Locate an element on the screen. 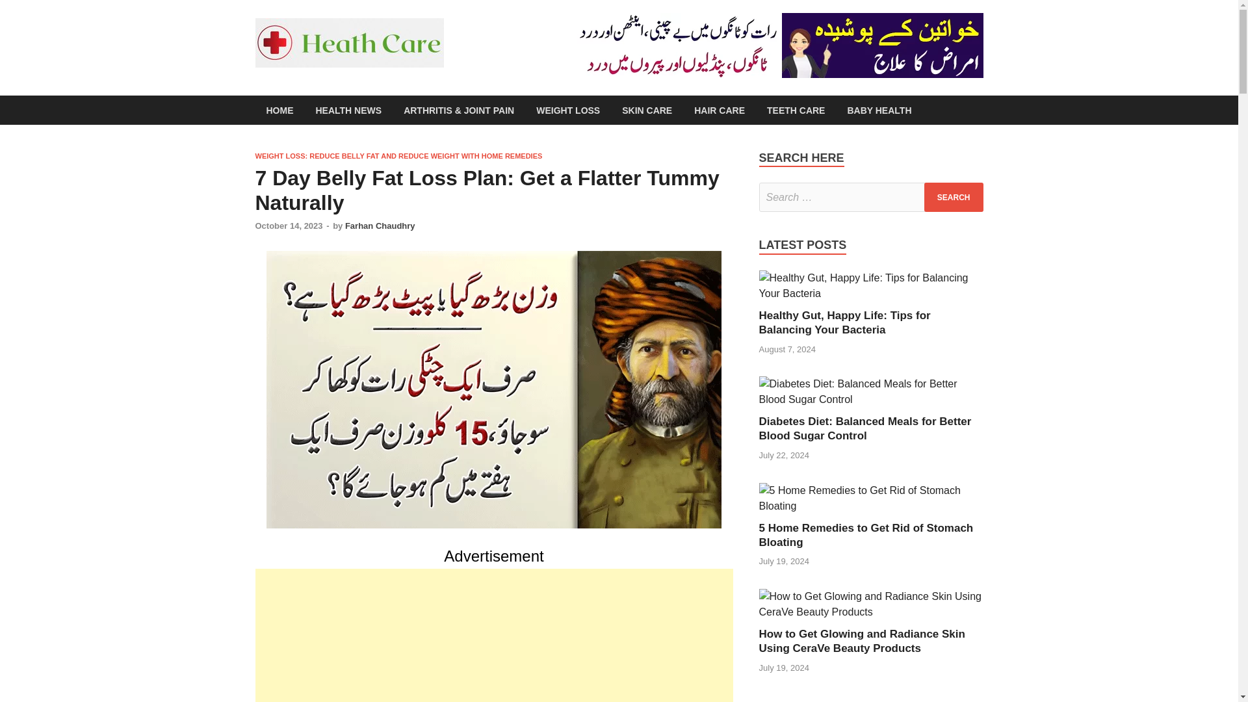 Image resolution: width=1248 pixels, height=702 pixels. Search is located at coordinates (954, 197).